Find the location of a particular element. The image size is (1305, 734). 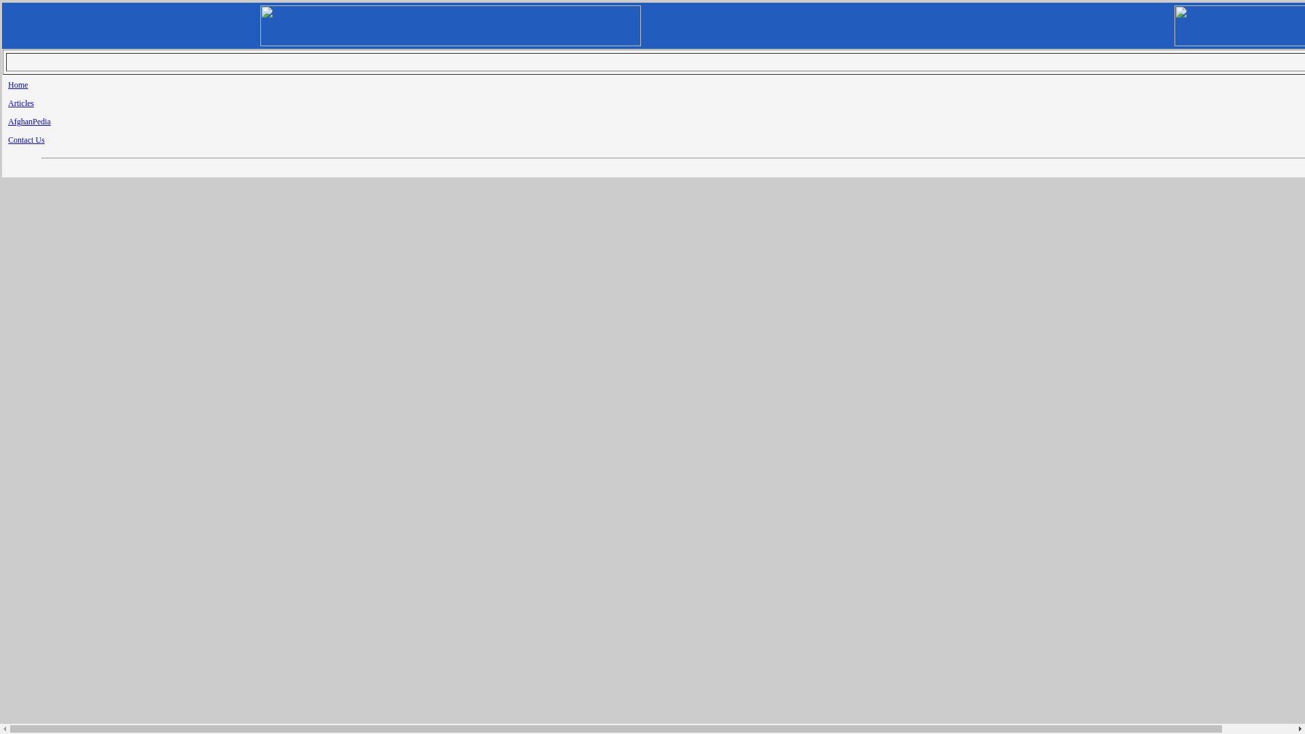

Contact Us is located at coordinates (26, 139).